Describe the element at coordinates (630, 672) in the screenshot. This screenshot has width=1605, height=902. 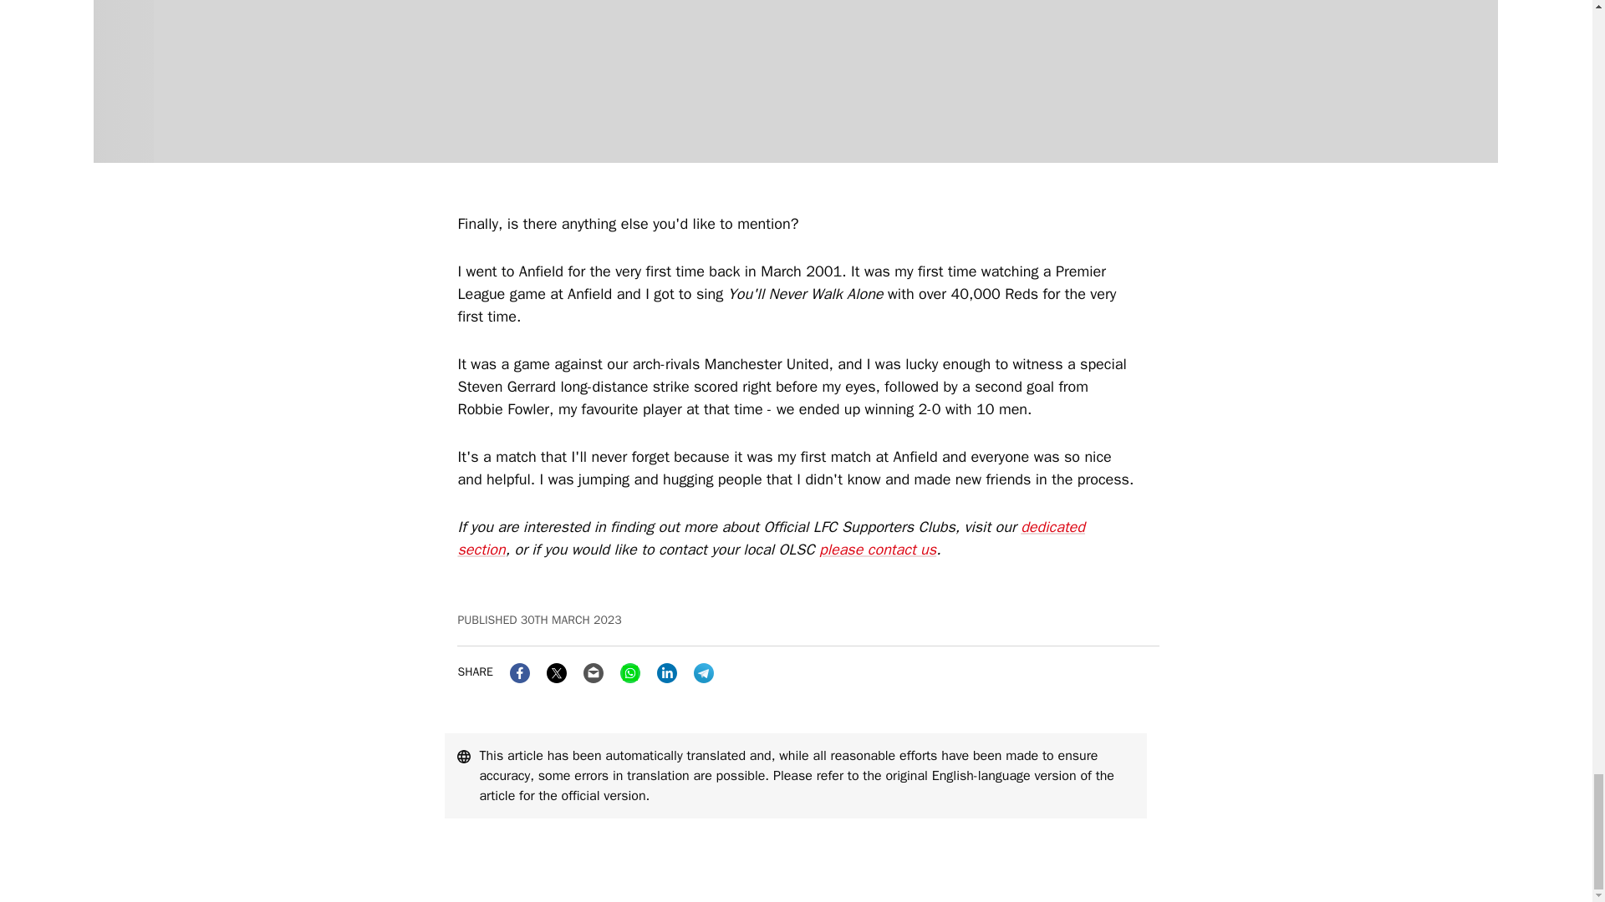
I see `WhatsApp` at that location.